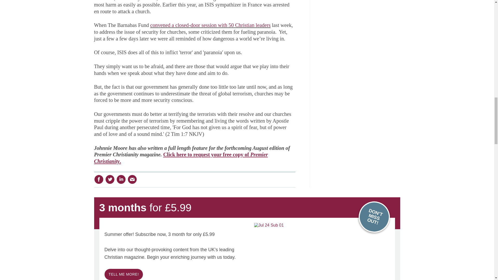  Describe the element at coordinates (121, 179) in the screenshot. I see `Share this on Linked in` at that location.